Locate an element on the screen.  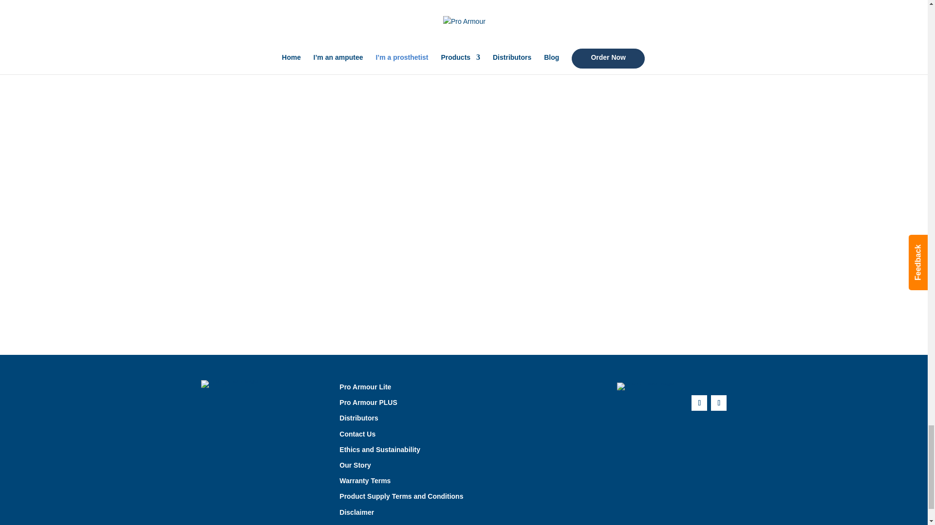
Our Story is located at coordinates (355, 465).